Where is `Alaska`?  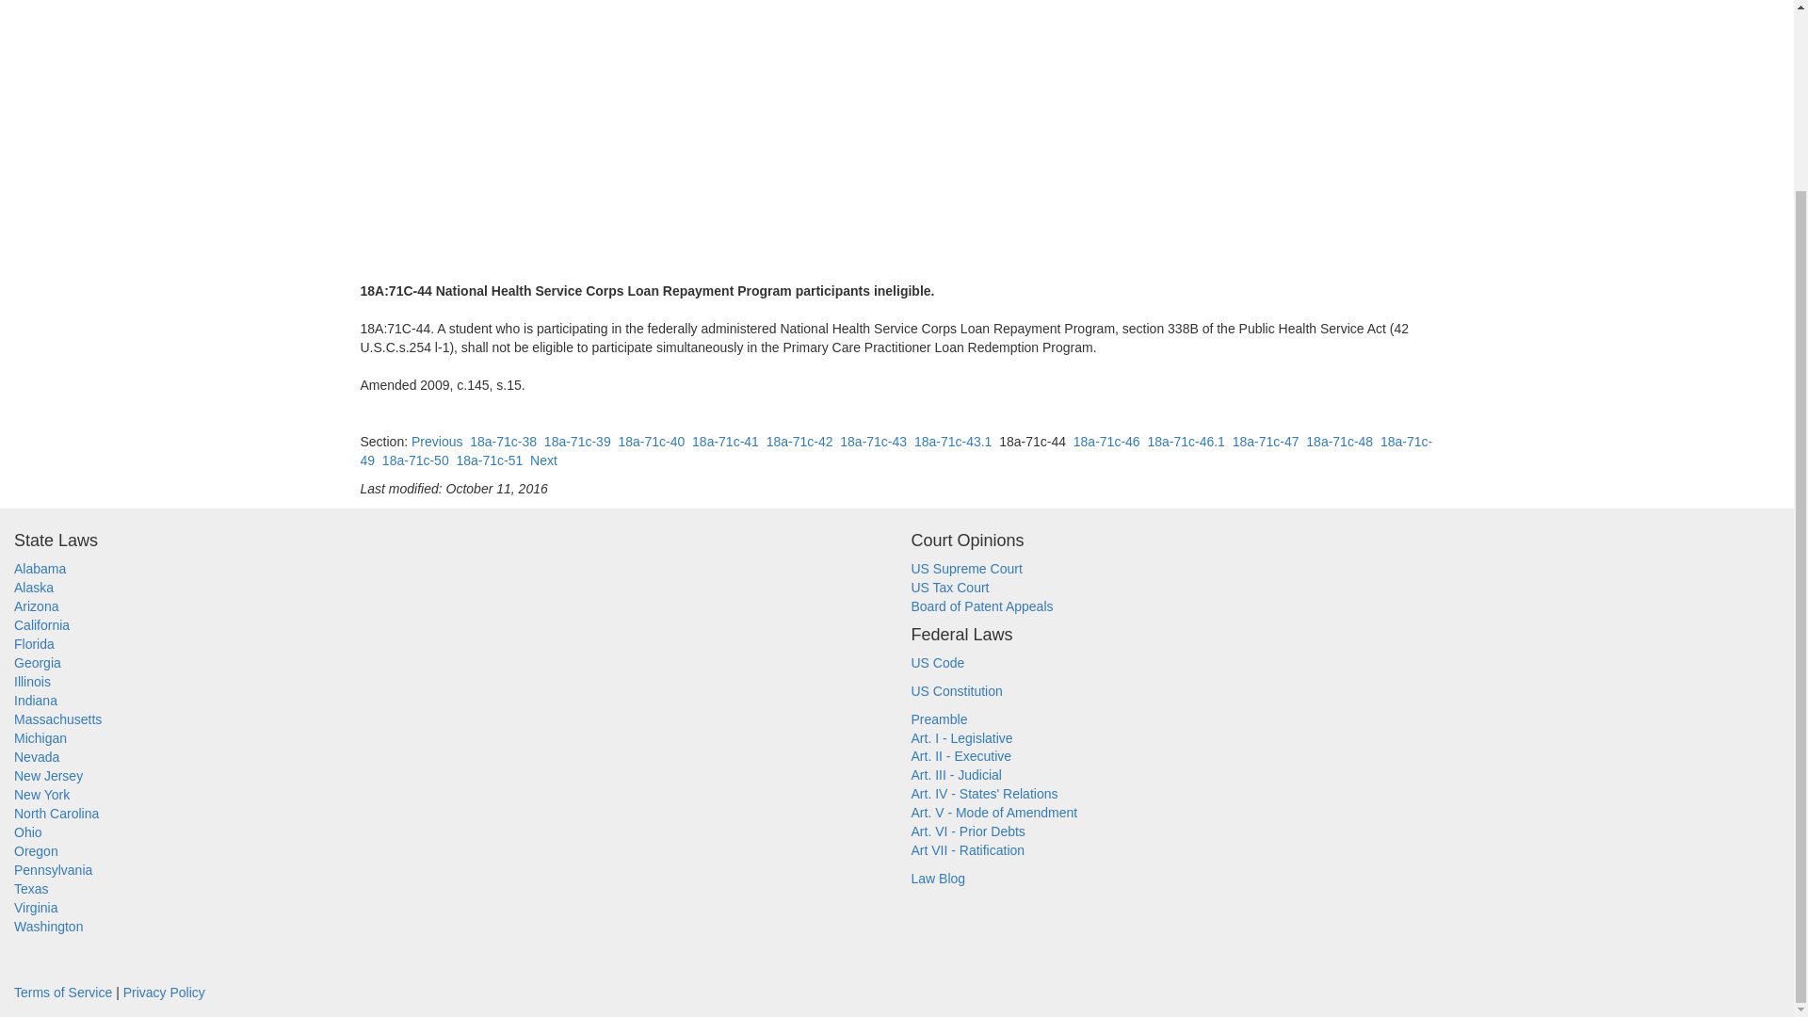
Alaska is located at coordinates (34, 587).